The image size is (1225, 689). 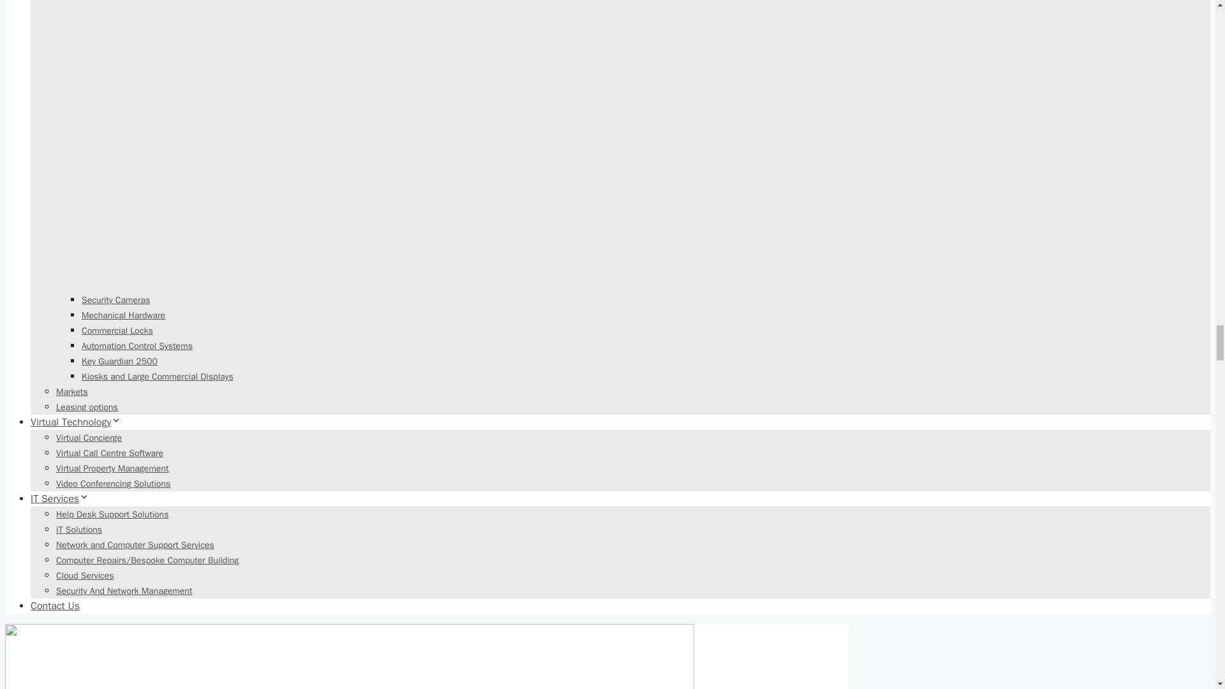 What do you see at coordinates (120, 361) in the screenshot?
I see `Key Guardian 2500` at bounding box center [120, 361].